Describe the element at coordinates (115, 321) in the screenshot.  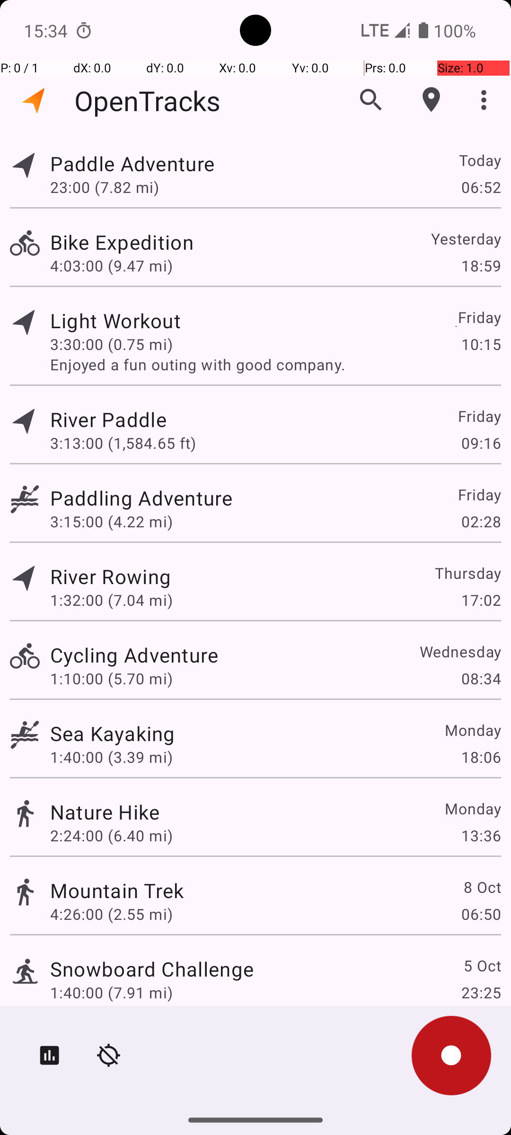
I see `Light Workout` at that location.